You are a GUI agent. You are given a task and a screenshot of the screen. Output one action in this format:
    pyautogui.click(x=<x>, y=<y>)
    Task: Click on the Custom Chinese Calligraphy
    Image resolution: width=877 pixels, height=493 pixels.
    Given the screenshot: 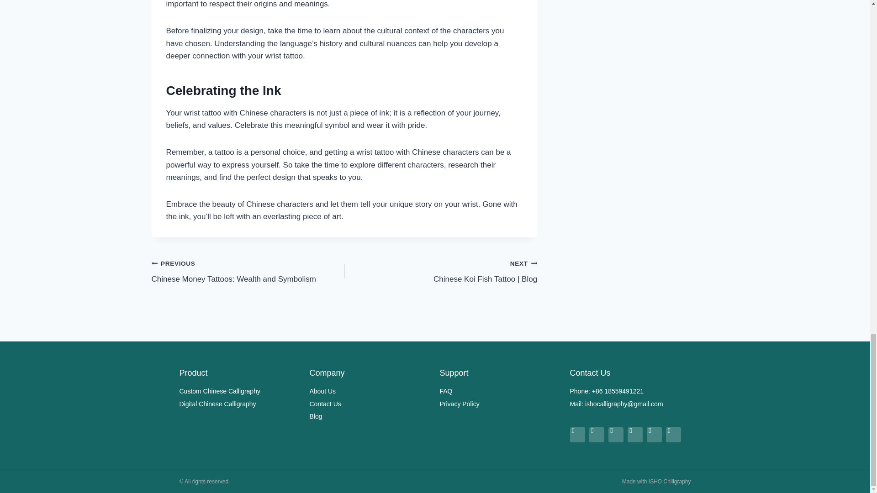 What is the action you would take?
    pyautogui.click(x=239, y=391)
    